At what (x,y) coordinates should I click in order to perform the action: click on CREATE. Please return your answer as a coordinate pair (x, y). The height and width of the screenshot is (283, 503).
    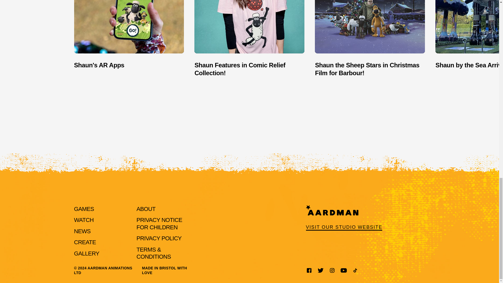
    Looking at the image, I should click on (85, 242).